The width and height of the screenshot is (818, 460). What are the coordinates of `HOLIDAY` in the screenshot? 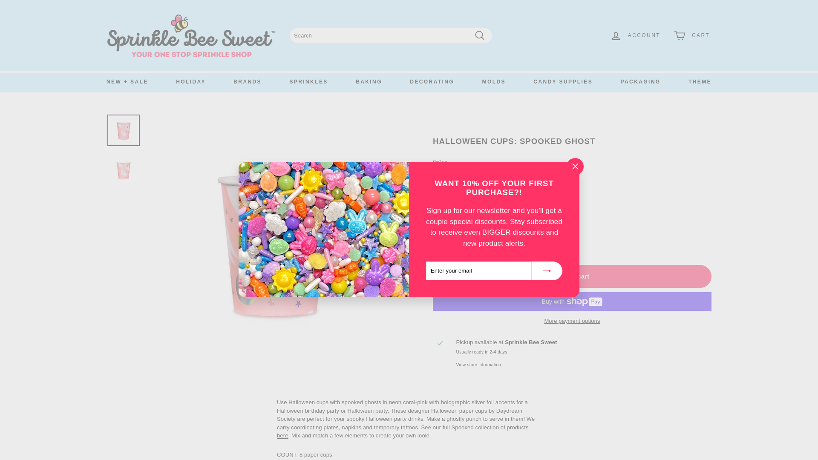 It's located at (191, 82).